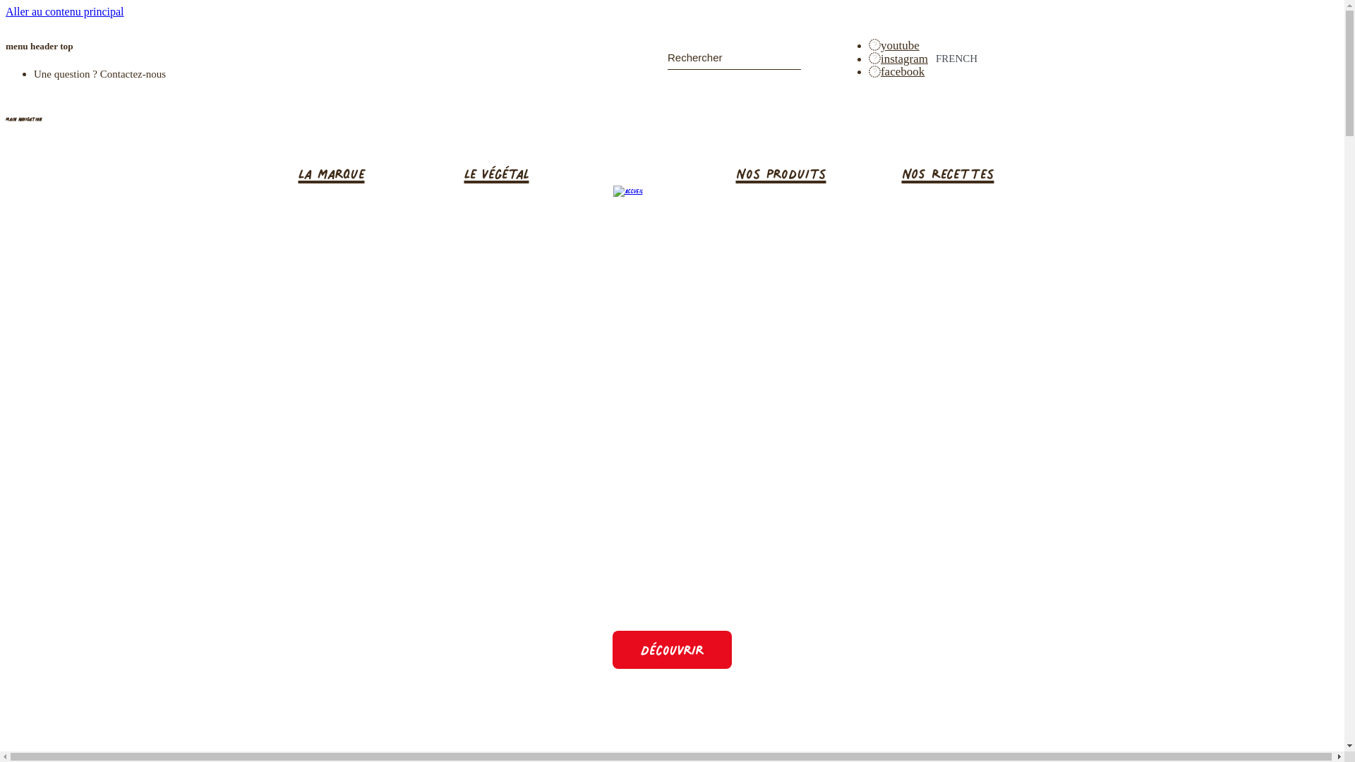 This screenshot has width=1355, height=762. I want to click on La marque, so click(371, 174).